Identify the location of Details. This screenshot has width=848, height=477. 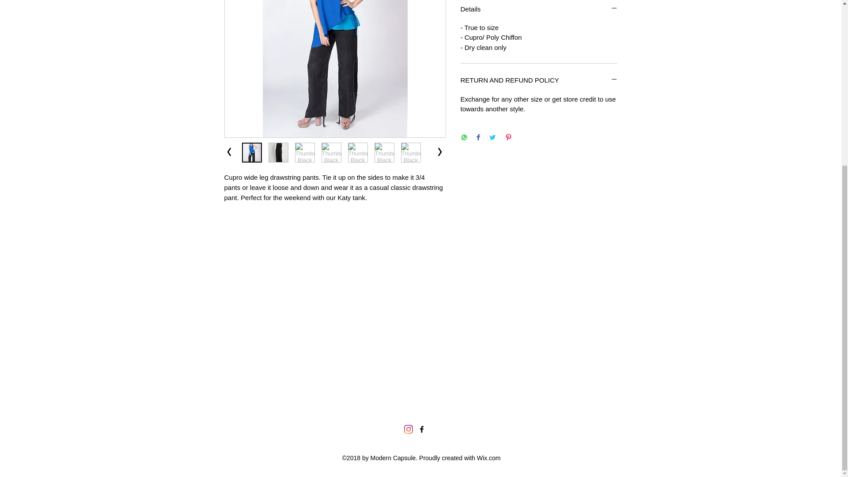
(539, 9).